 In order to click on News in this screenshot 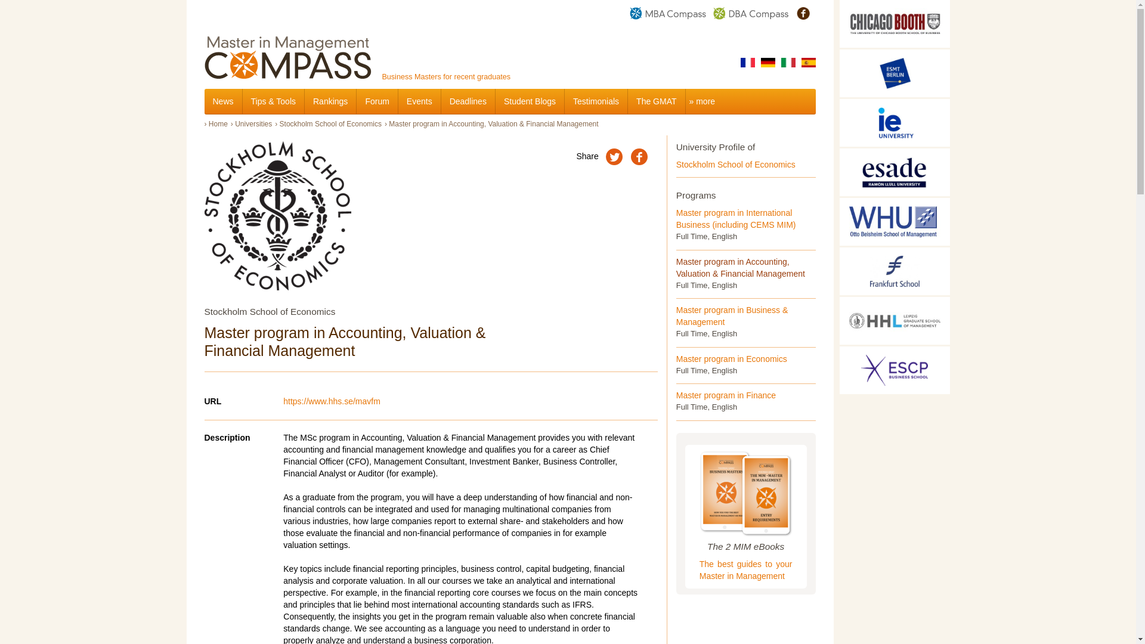, I will do `click(222, 101)`.